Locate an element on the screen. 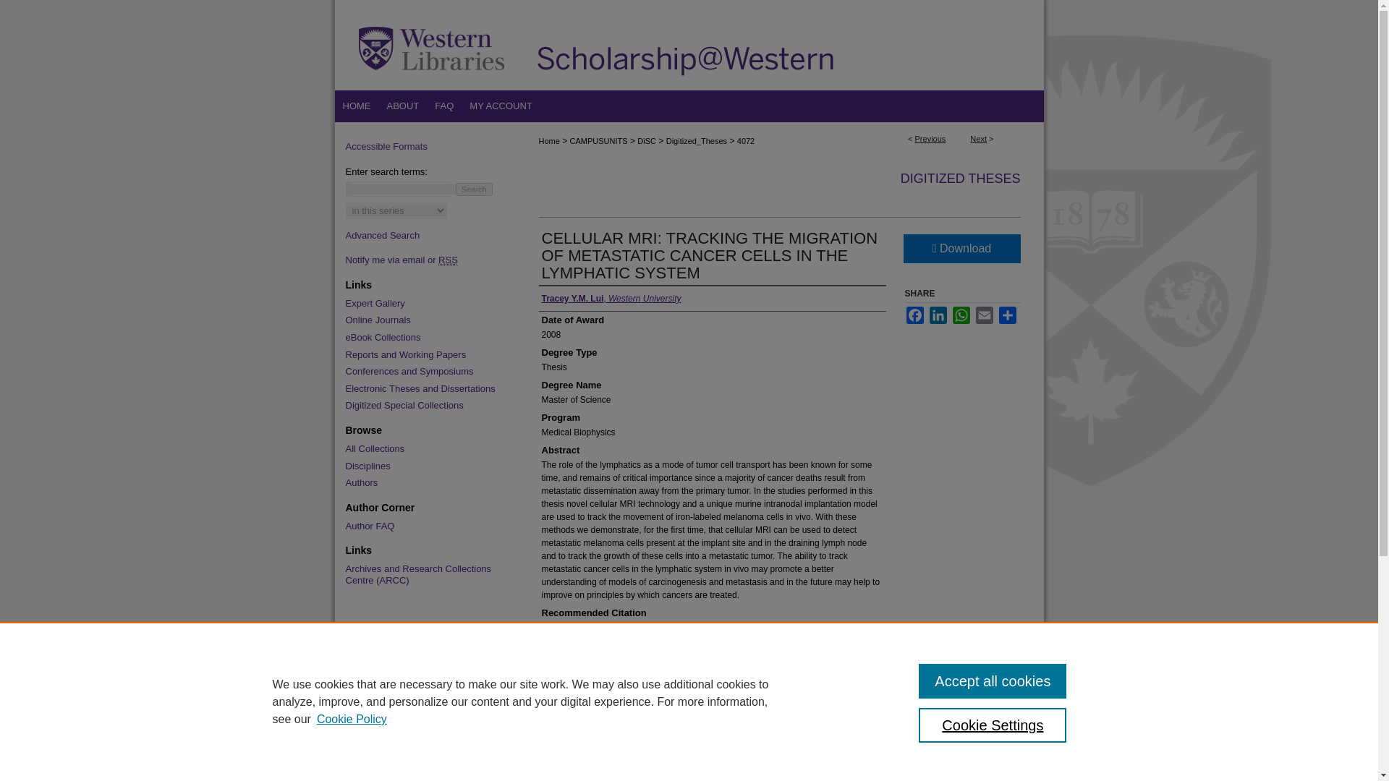 Image resolution: width=1389 pixels, height=781 pixels. ABOUT is located at coordinates (404, 106).